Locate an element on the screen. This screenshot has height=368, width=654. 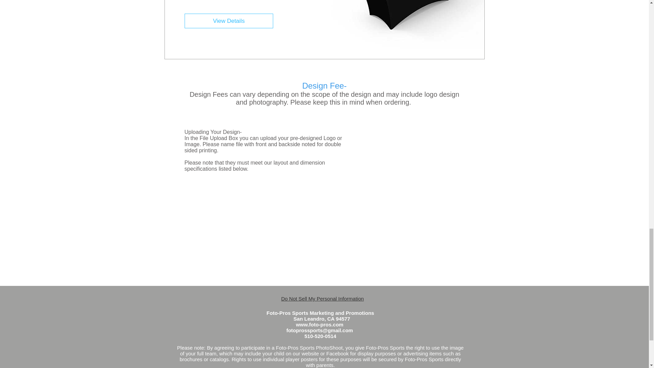
View Details is located at coordinates (228, 21).